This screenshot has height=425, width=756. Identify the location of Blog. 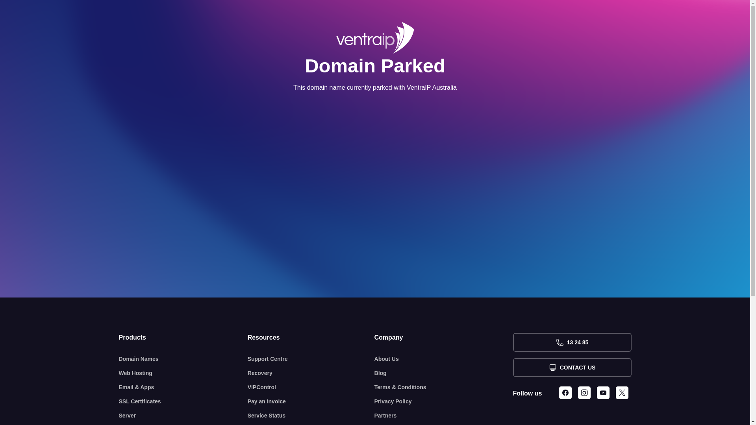
(444, 373).